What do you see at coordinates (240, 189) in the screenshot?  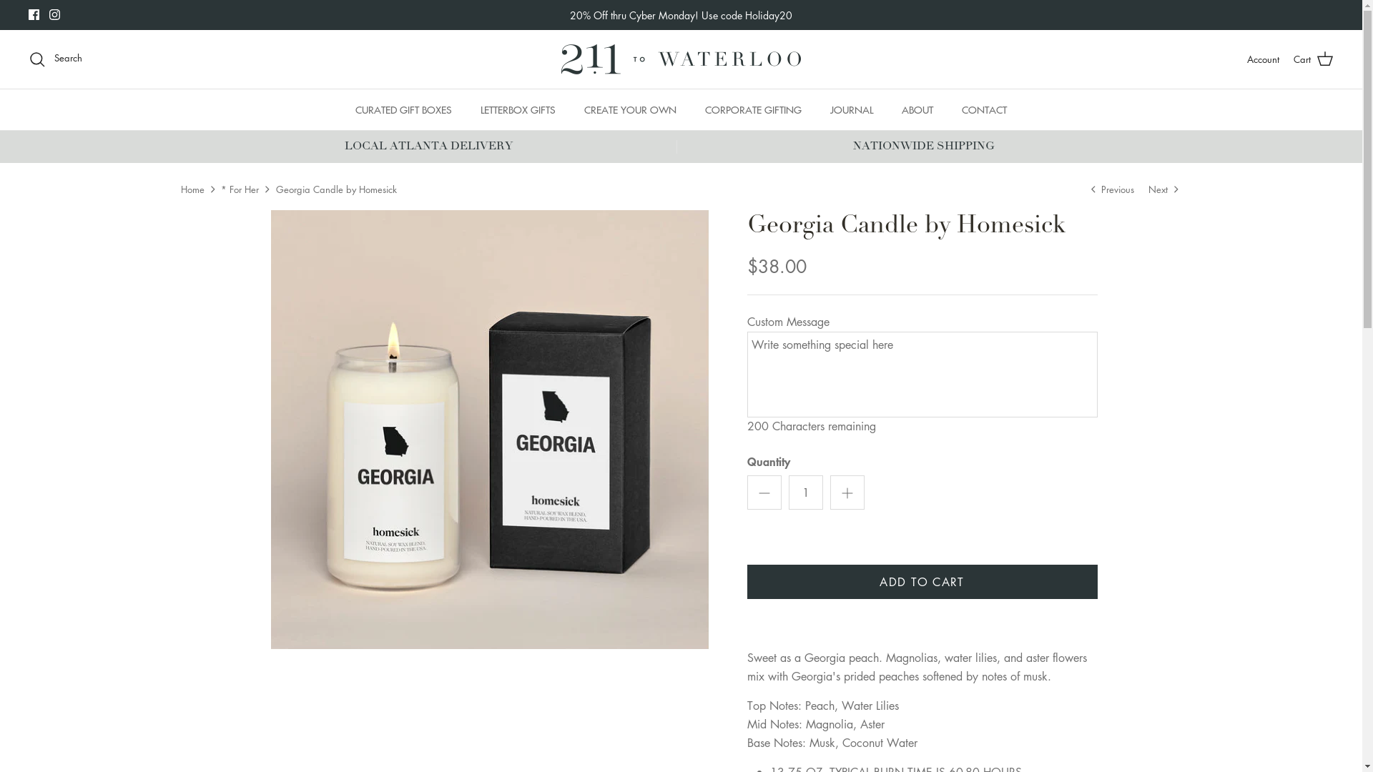 I see `* For Her` at bounding box center [240, 189].